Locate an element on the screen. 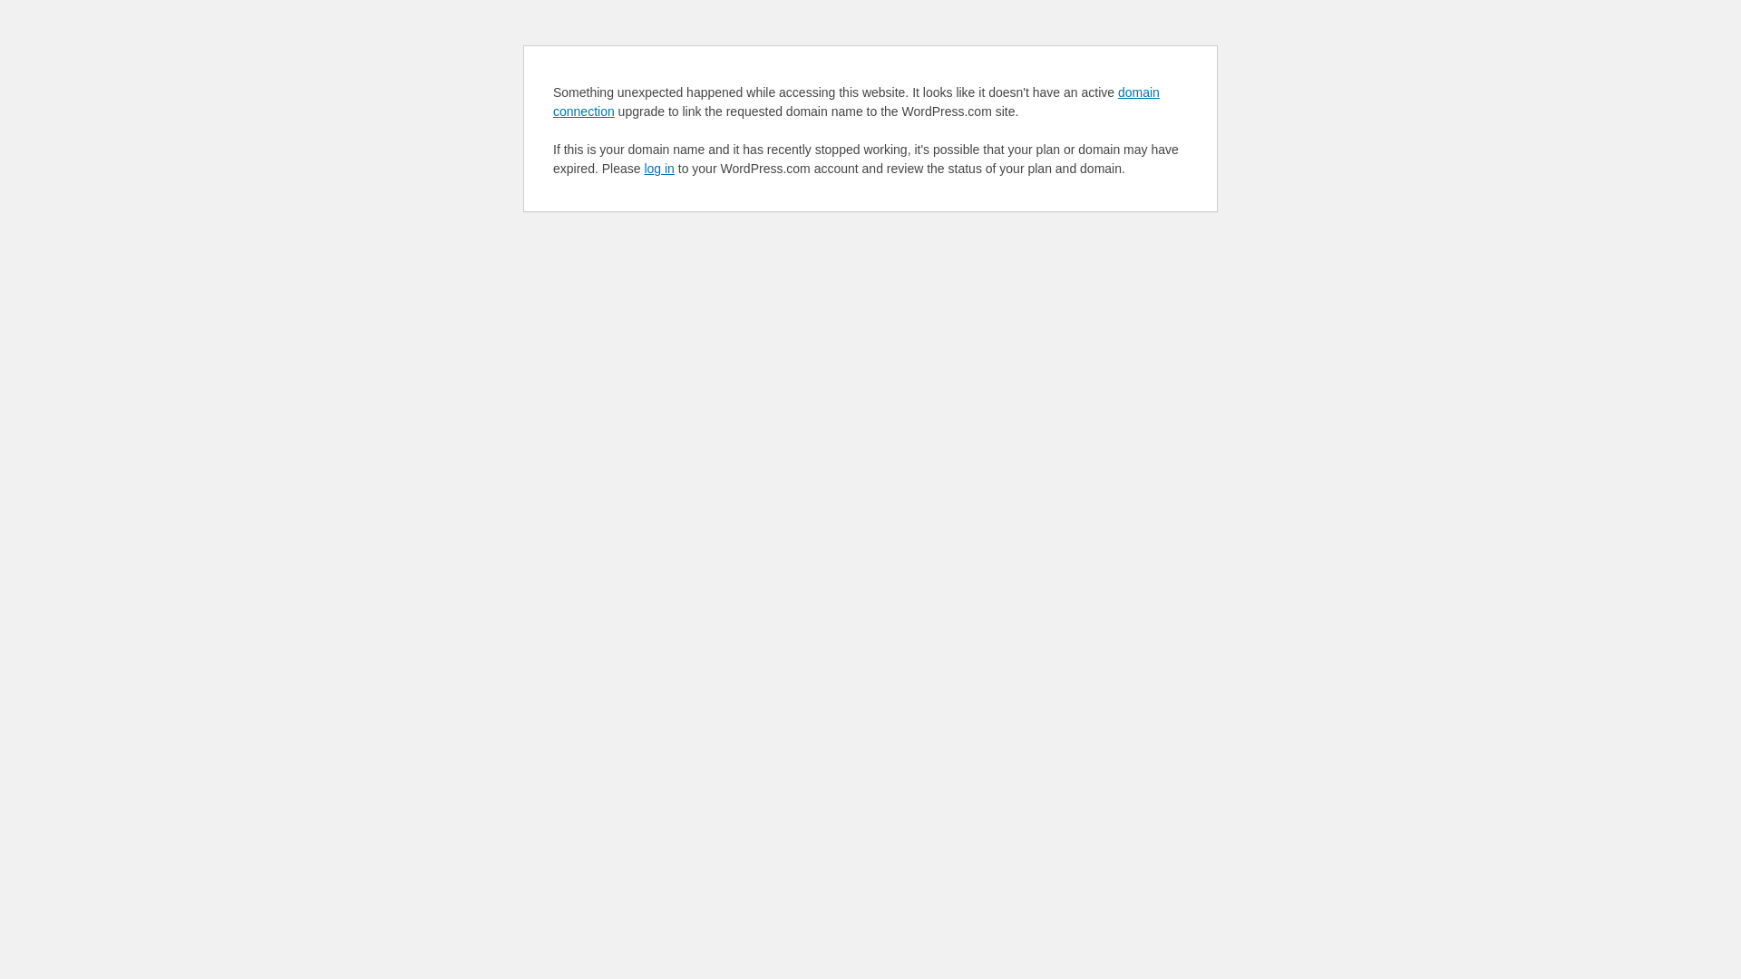  domain connection is located at coordinates (856, 102).